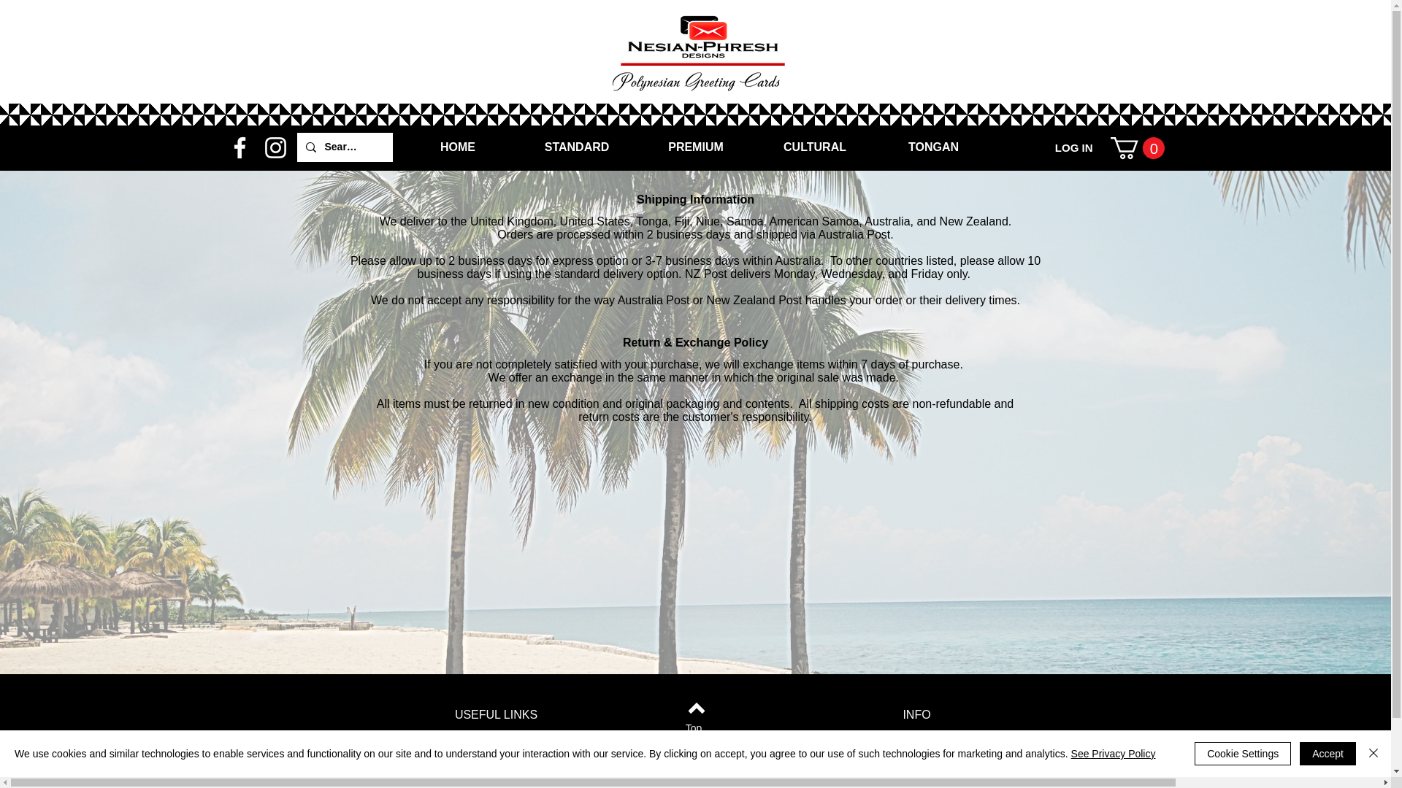  What do you see at coordinates (1328, 753) in the screenshot?
I see `Accept` at bounding box center [1328, 753].